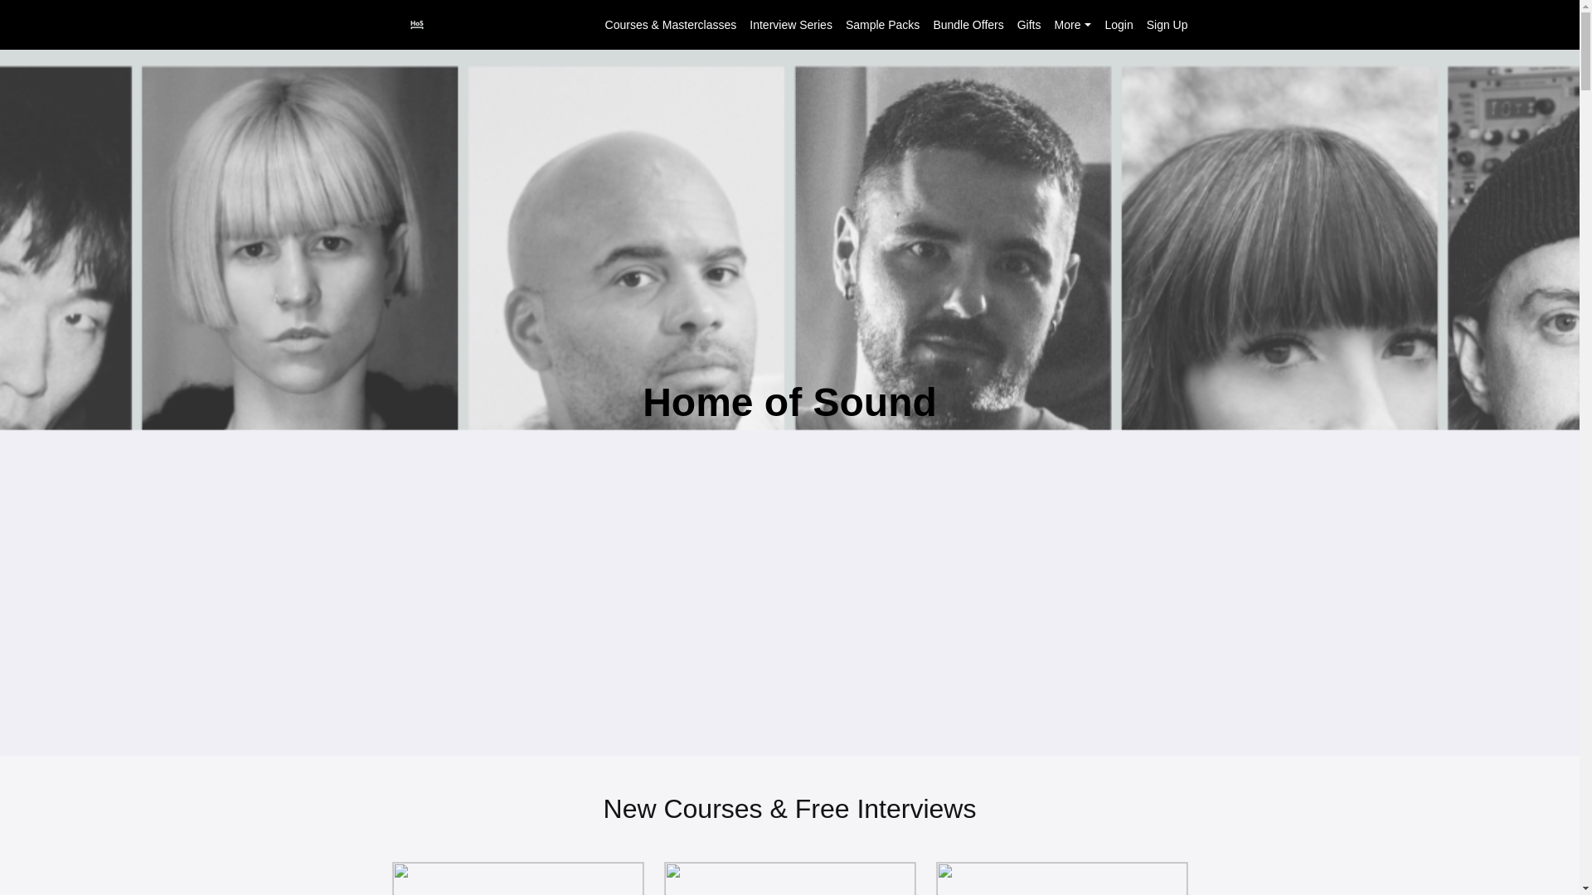  I want to click on Sample Packs, so click(1080, 25).